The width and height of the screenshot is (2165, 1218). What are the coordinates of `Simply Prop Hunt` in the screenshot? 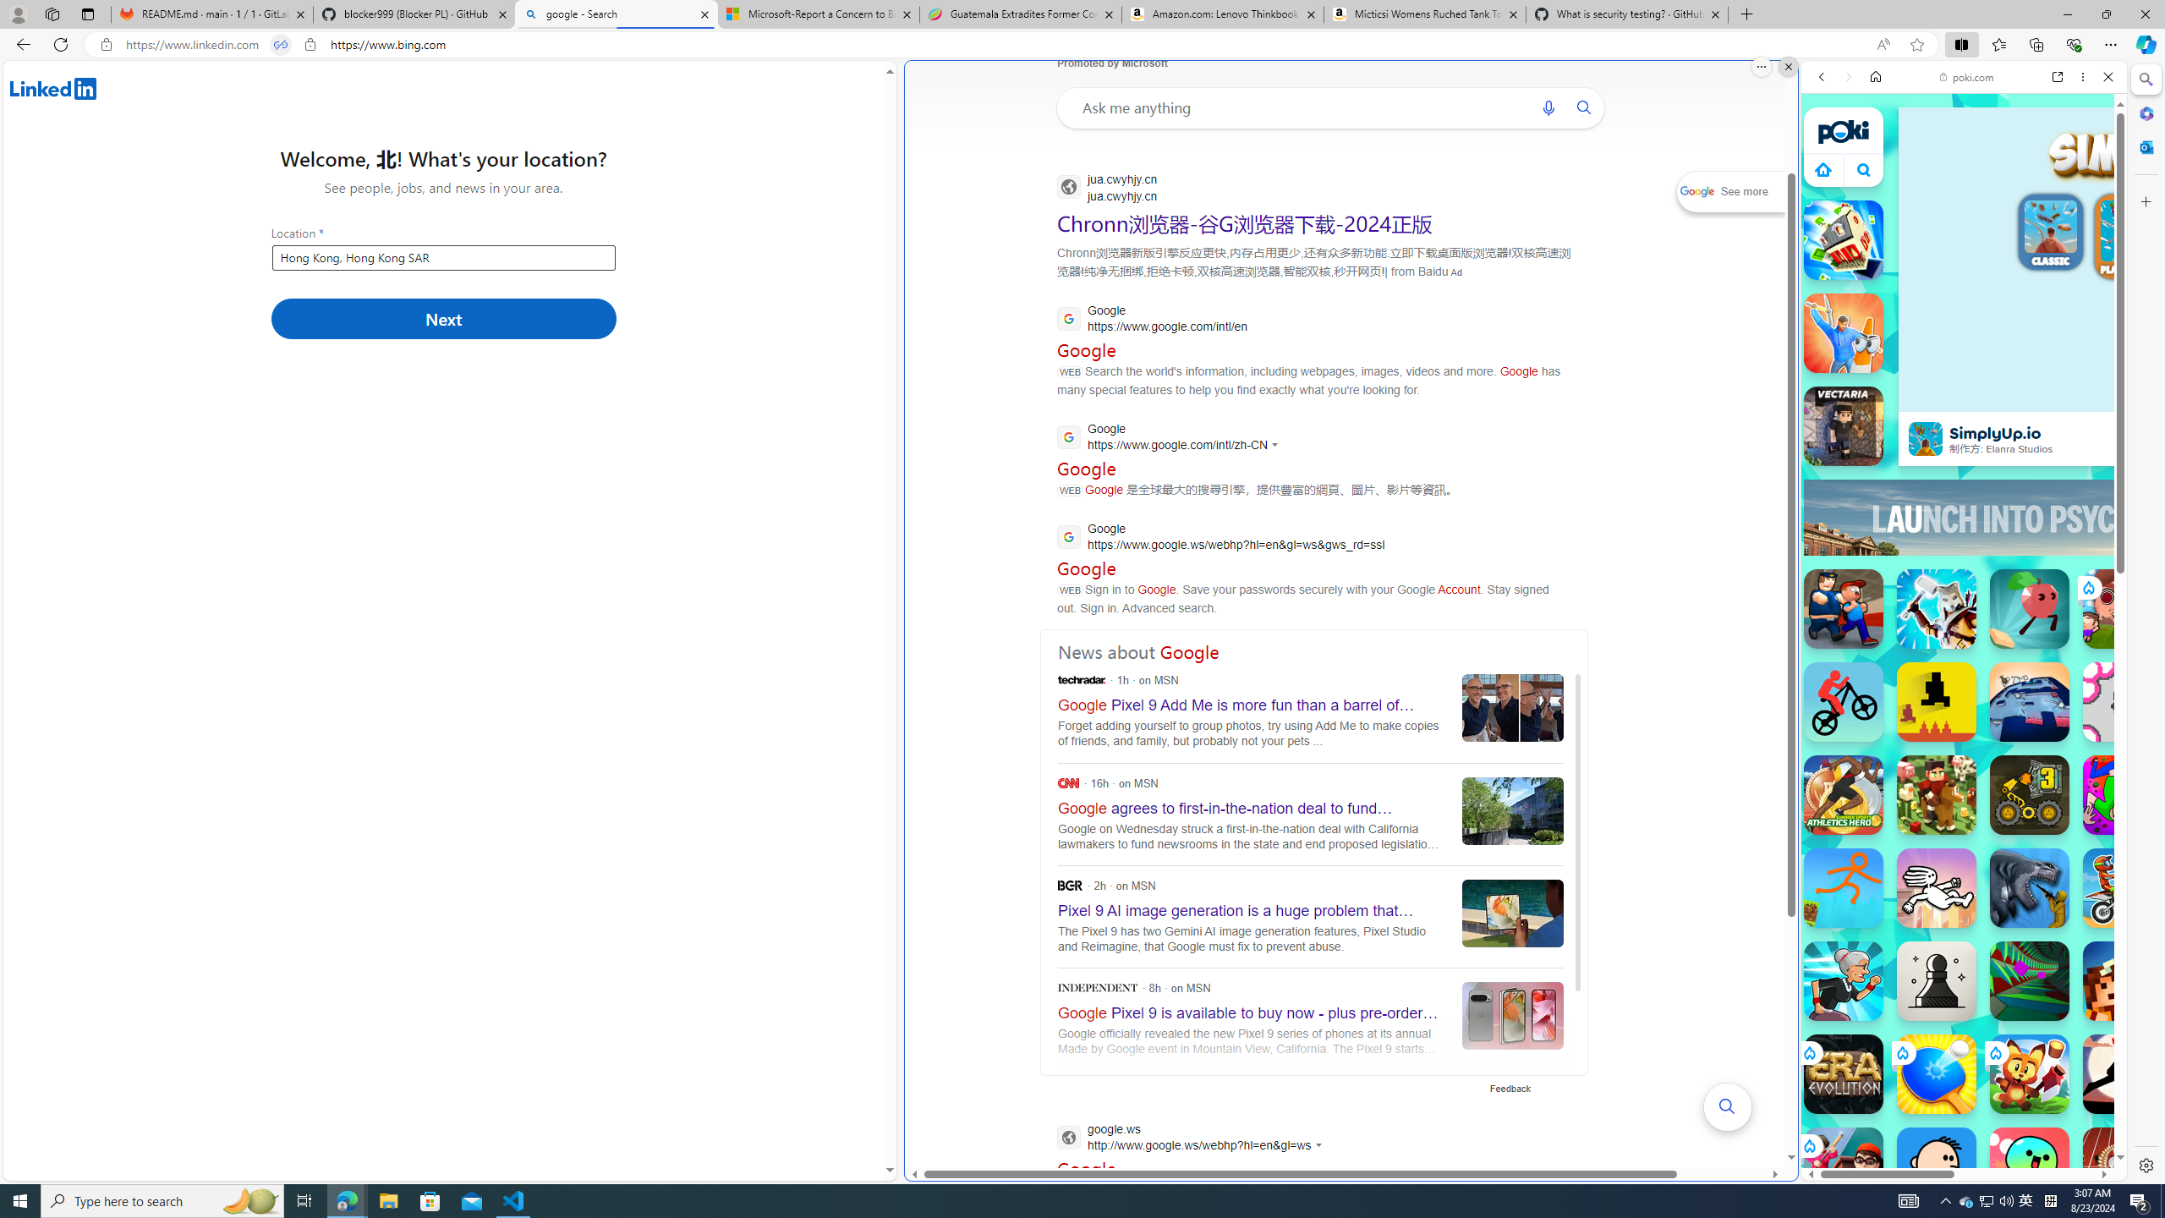 It's located at (1844, 333).